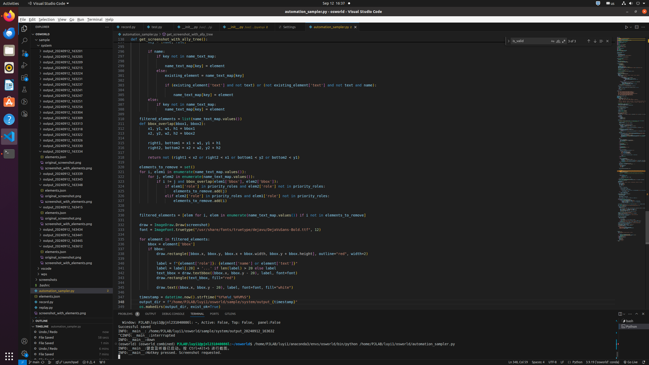 This screenshot has width=649, height=365. I want to click on Source Control (Ctrl+Shift+G G) - 1 pending changes Source Control (Ctrl+Shift+G G) - 1 pending changes, so click(24, 53).